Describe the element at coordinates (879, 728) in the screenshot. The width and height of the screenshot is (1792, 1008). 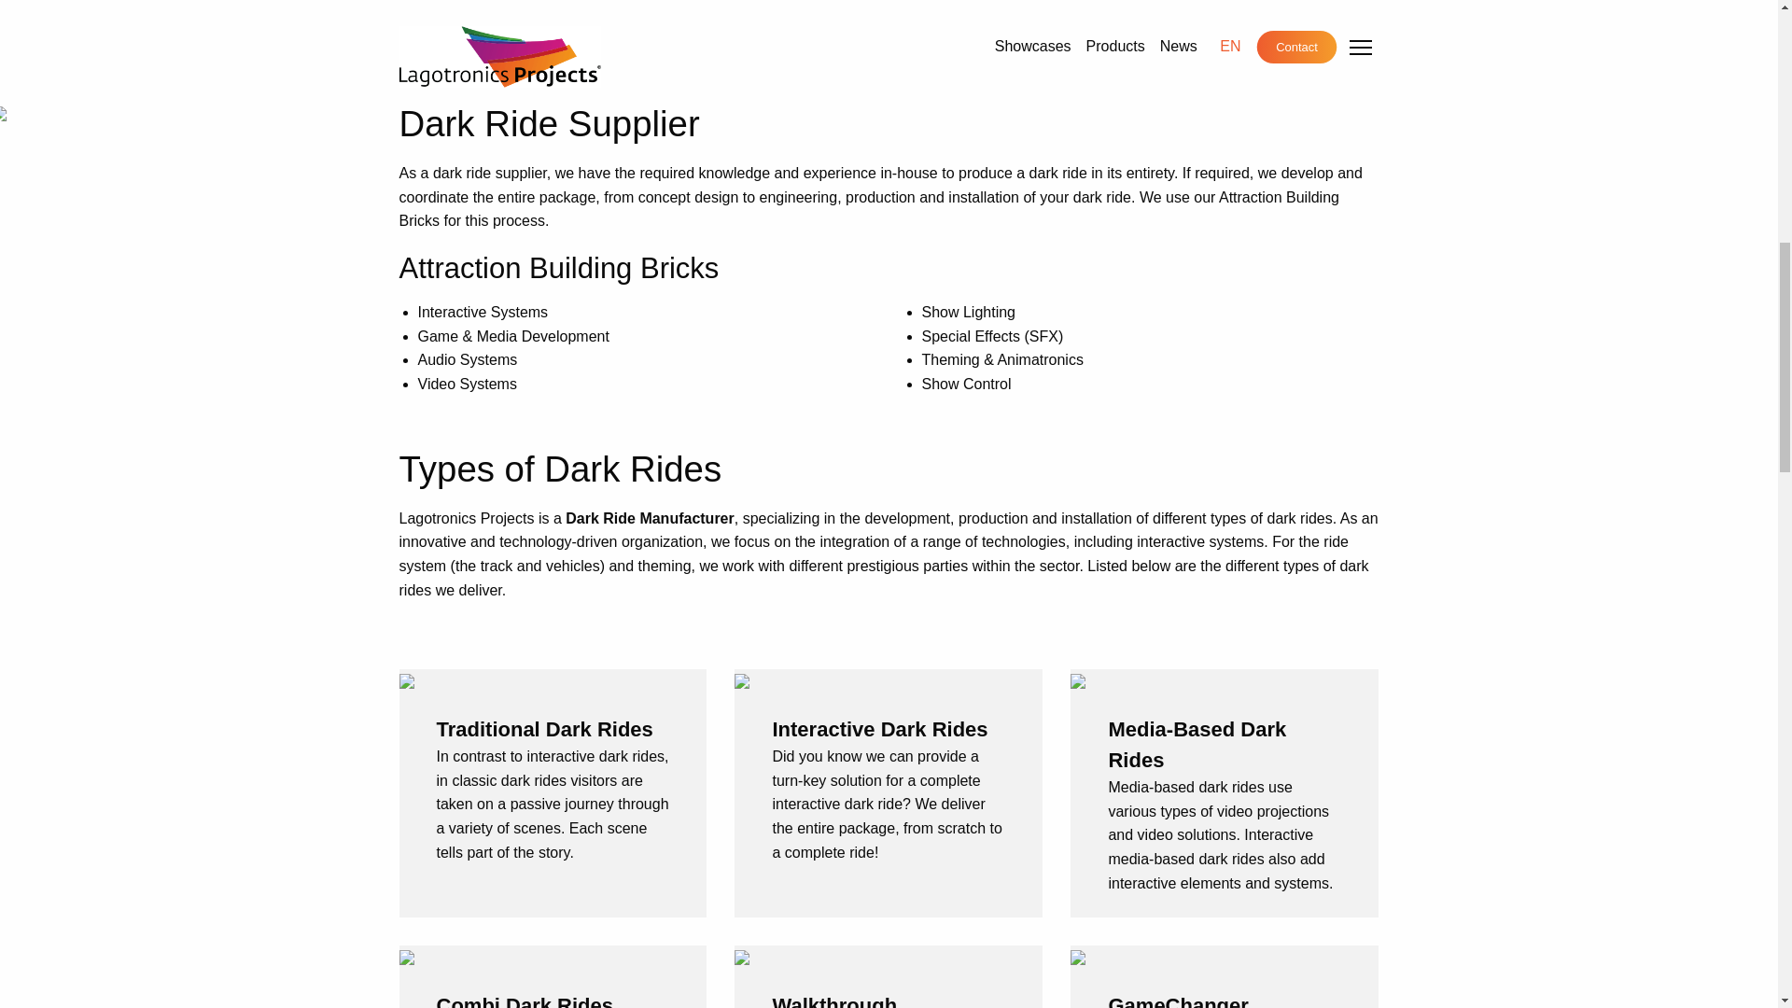
I see `Interactive Dark Rides` at that location.